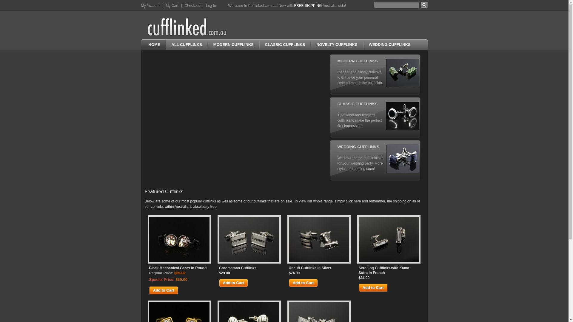  Describe the element at coordinates (389, 45) in the screenshot. I see `WEDDING CUFFLINKS` at that location.